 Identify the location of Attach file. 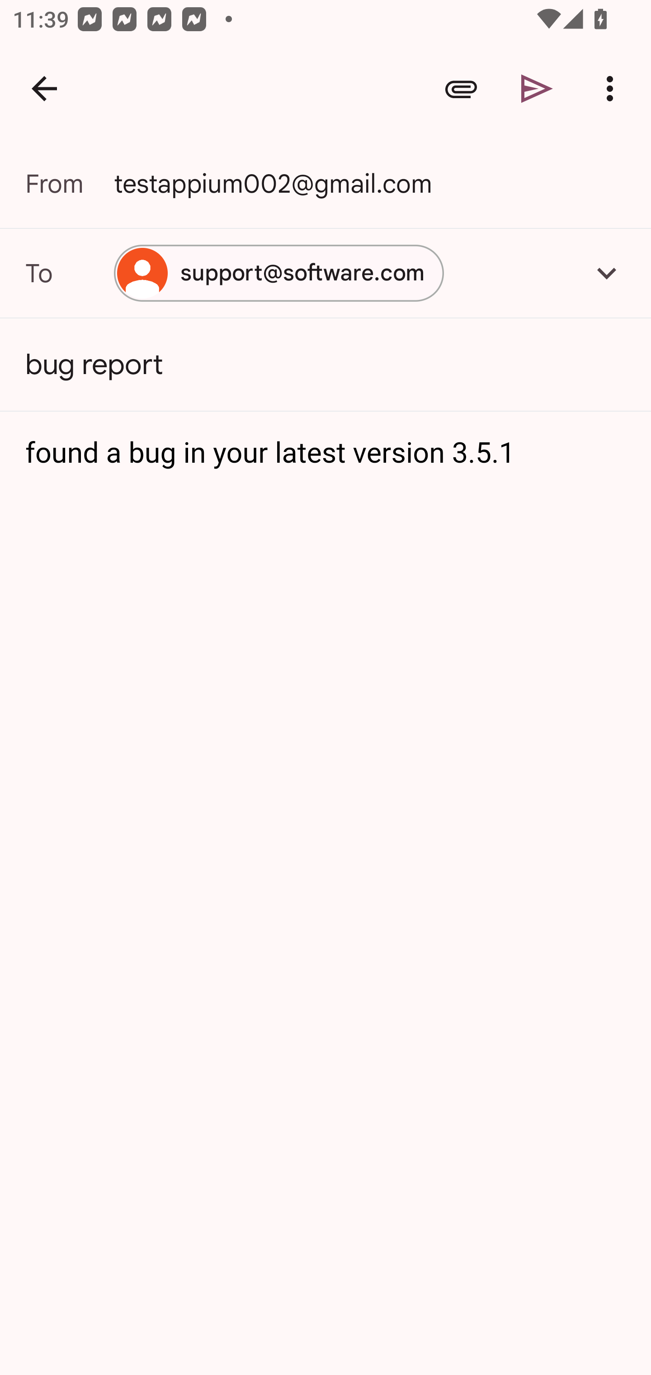
(461, 89).